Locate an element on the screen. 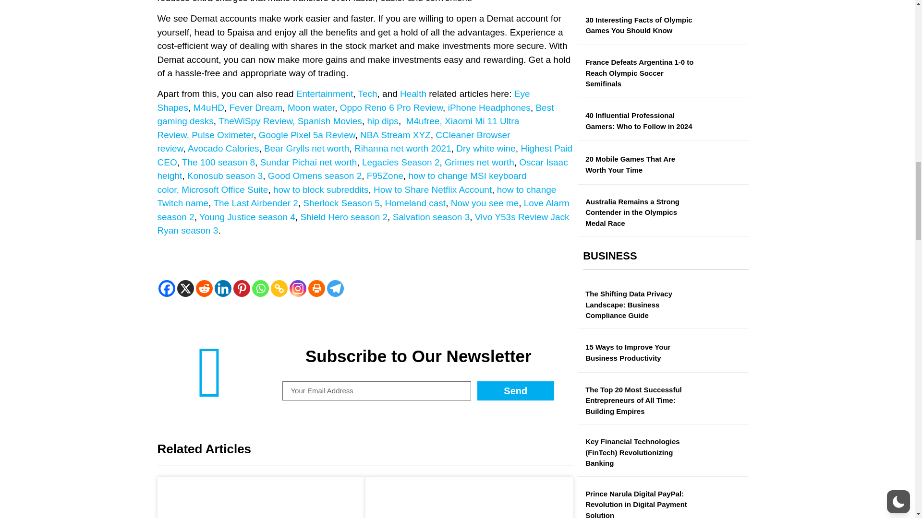 This screenshot has height=518, width=922. Linkedin is located at coordinates (222, 288).